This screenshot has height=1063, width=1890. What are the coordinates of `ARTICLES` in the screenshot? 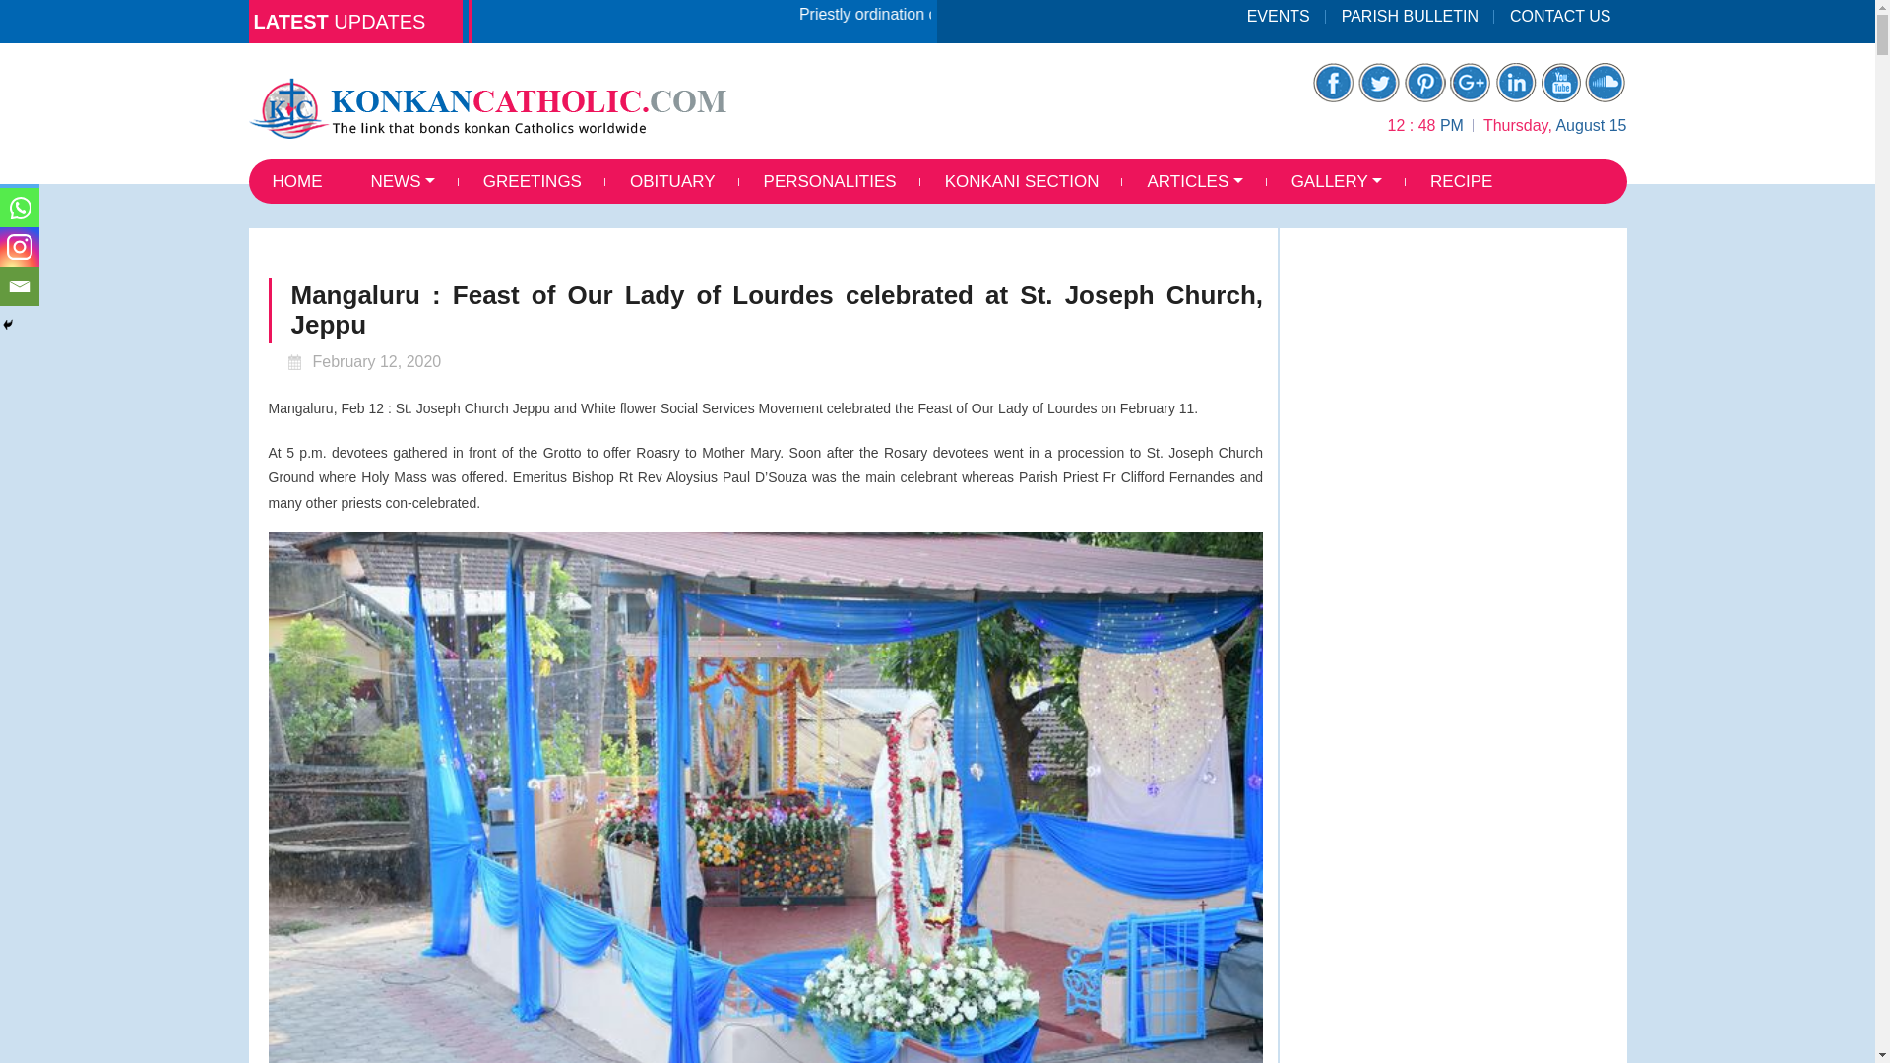 It's located at (1194, 181).